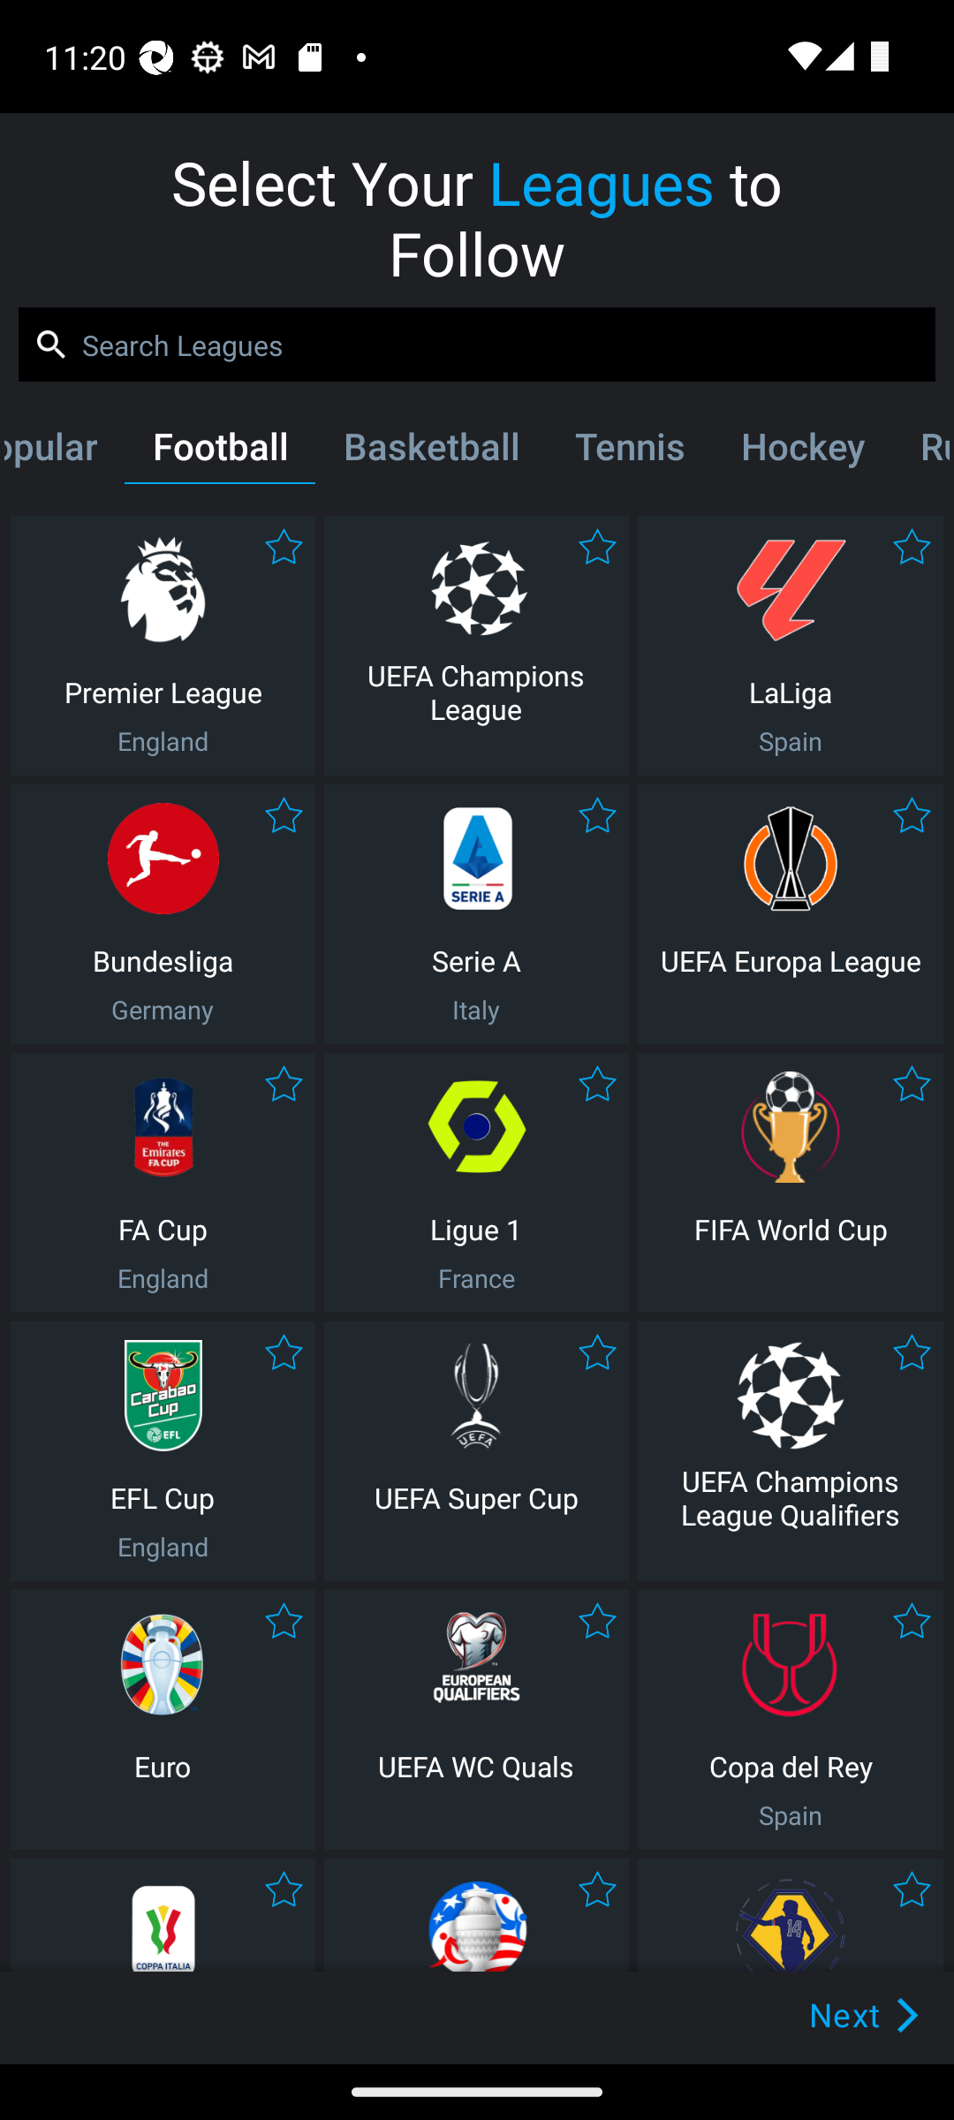  I want to click on Premier League England, so click(163, 645).